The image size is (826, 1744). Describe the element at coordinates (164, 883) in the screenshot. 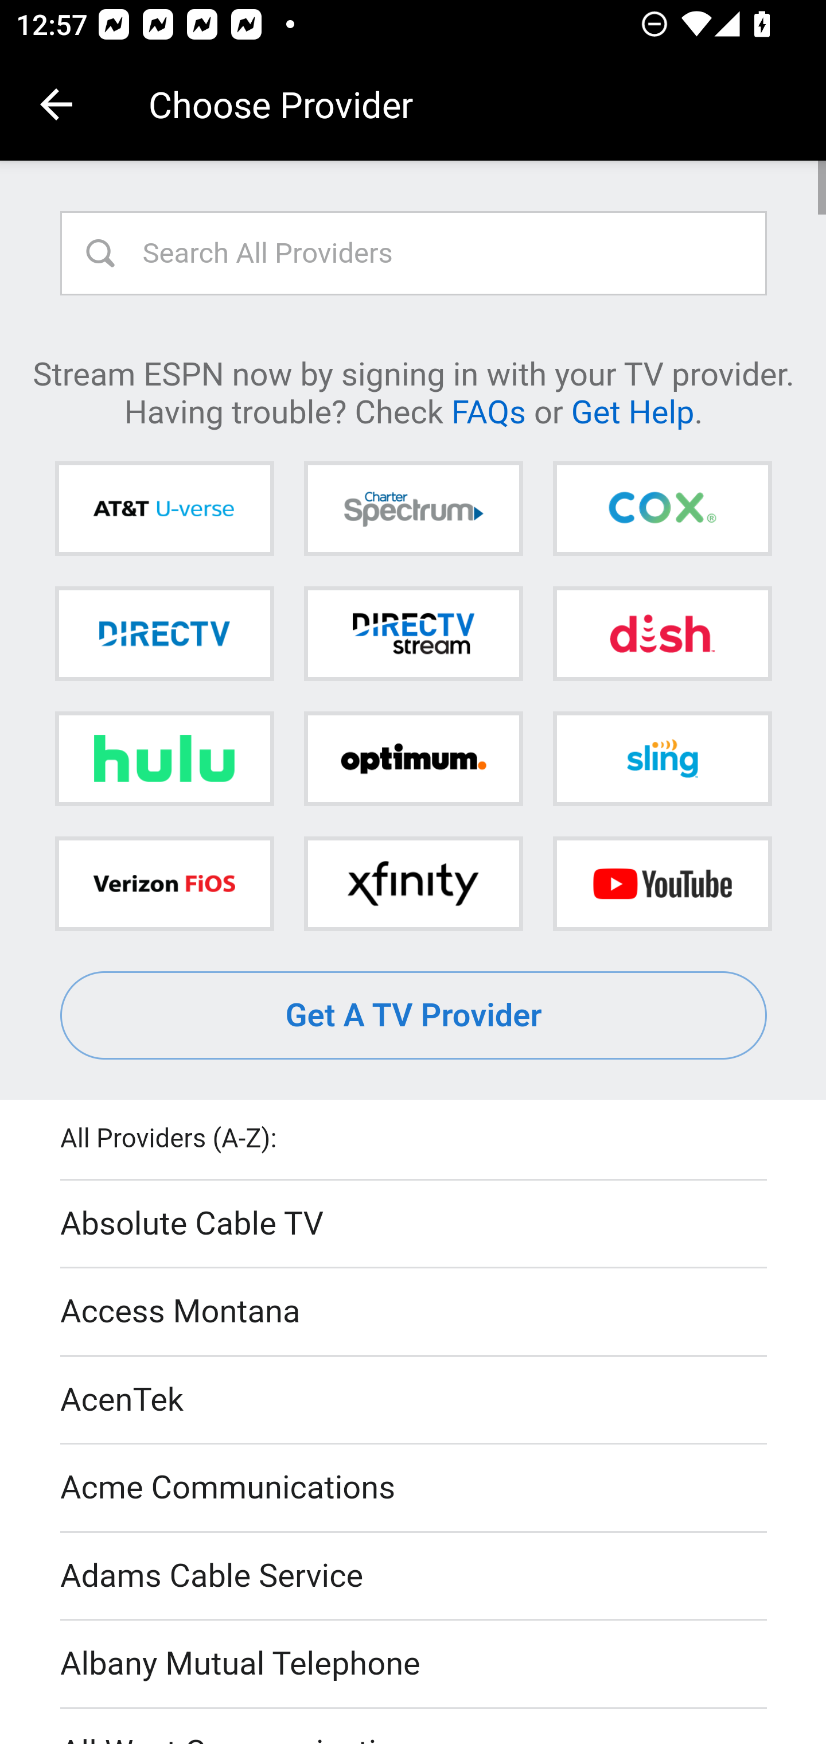

I see `Verizon FiOS` at that location.